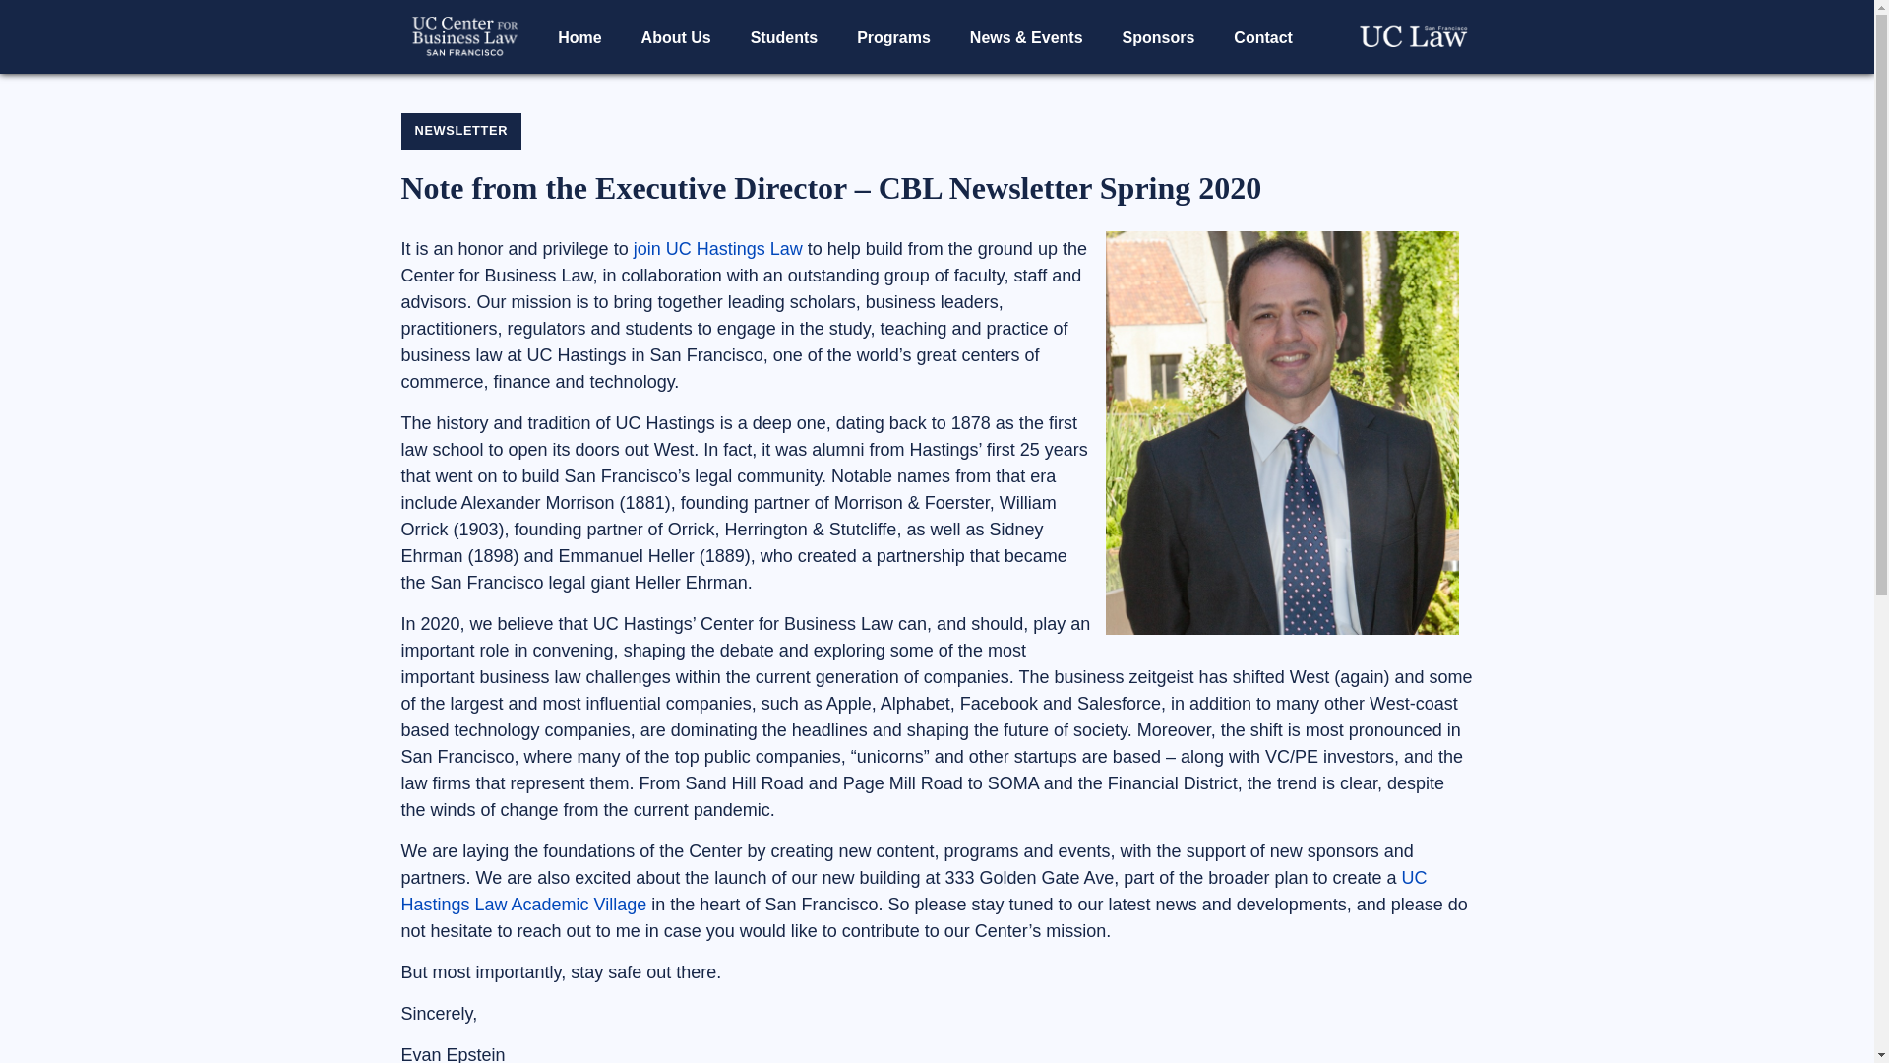  What do you see at coordinates (461, 131) in the screenshot?
I see `NEWSLETTER` at bounding box center [461, 131].